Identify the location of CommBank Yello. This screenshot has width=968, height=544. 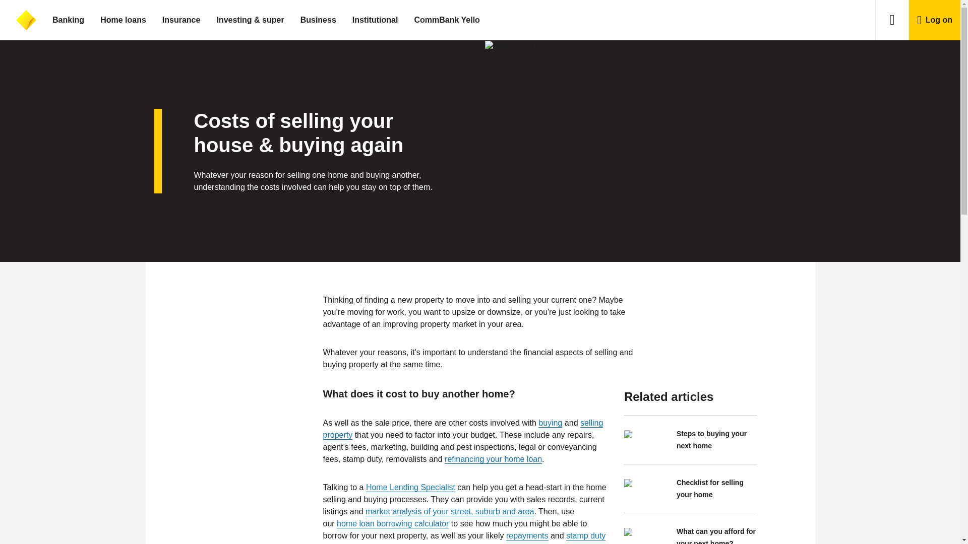
(447, 20).